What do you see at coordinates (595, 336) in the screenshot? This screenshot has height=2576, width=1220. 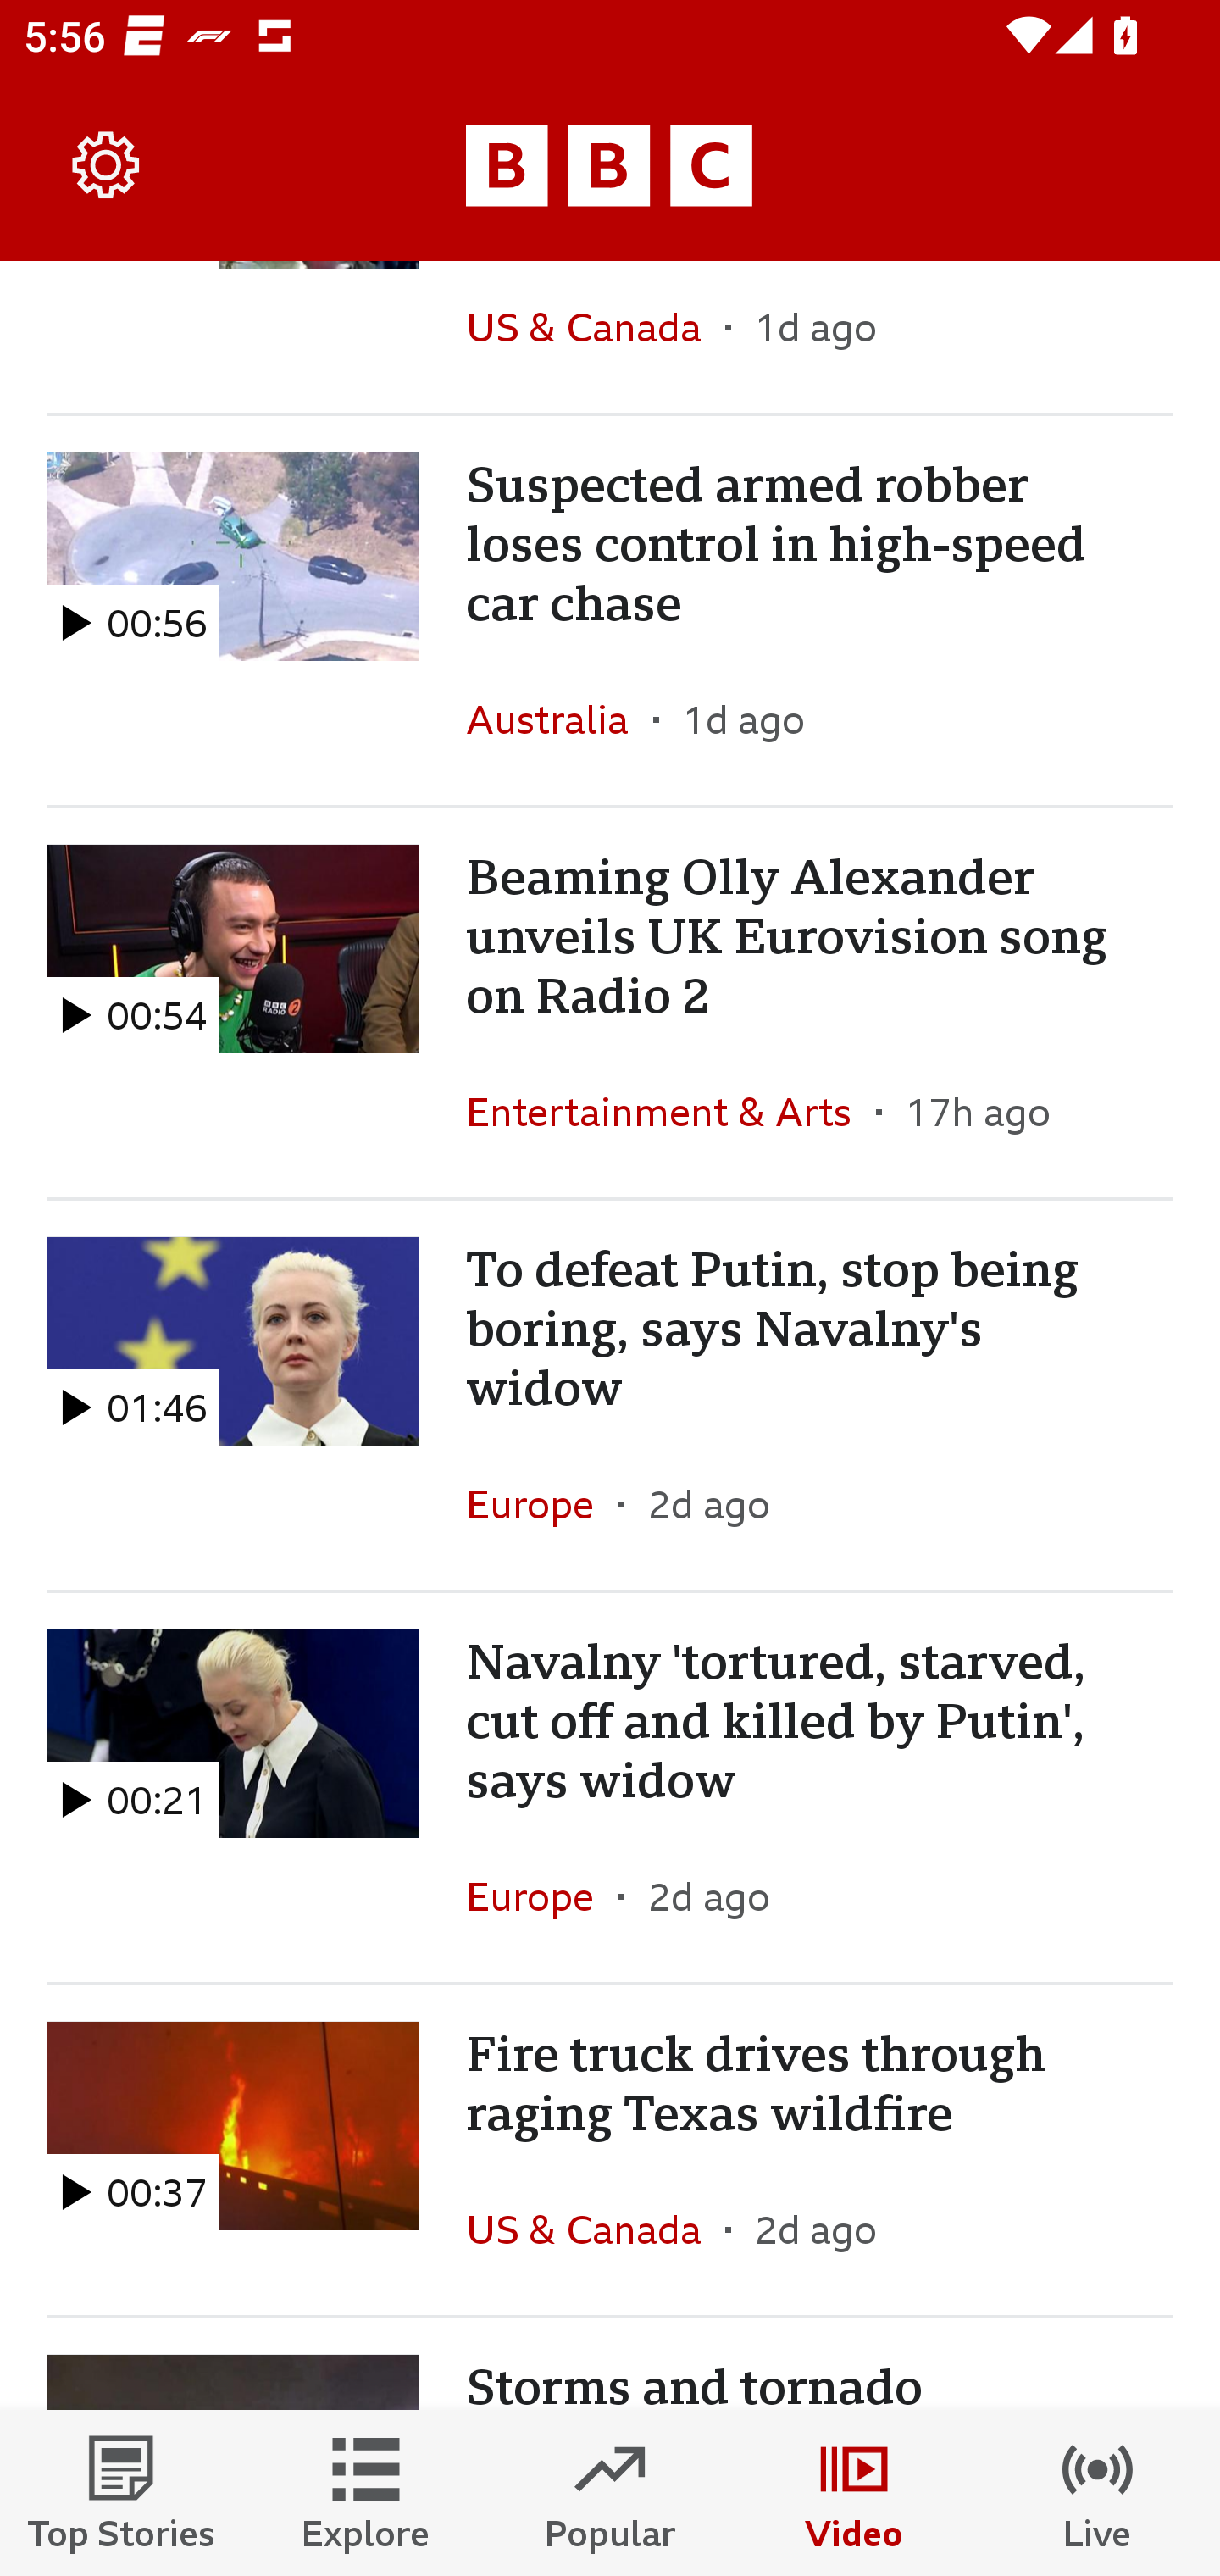 I see `US & Canada In the section US & Canada` at bounding box center [595, 336].